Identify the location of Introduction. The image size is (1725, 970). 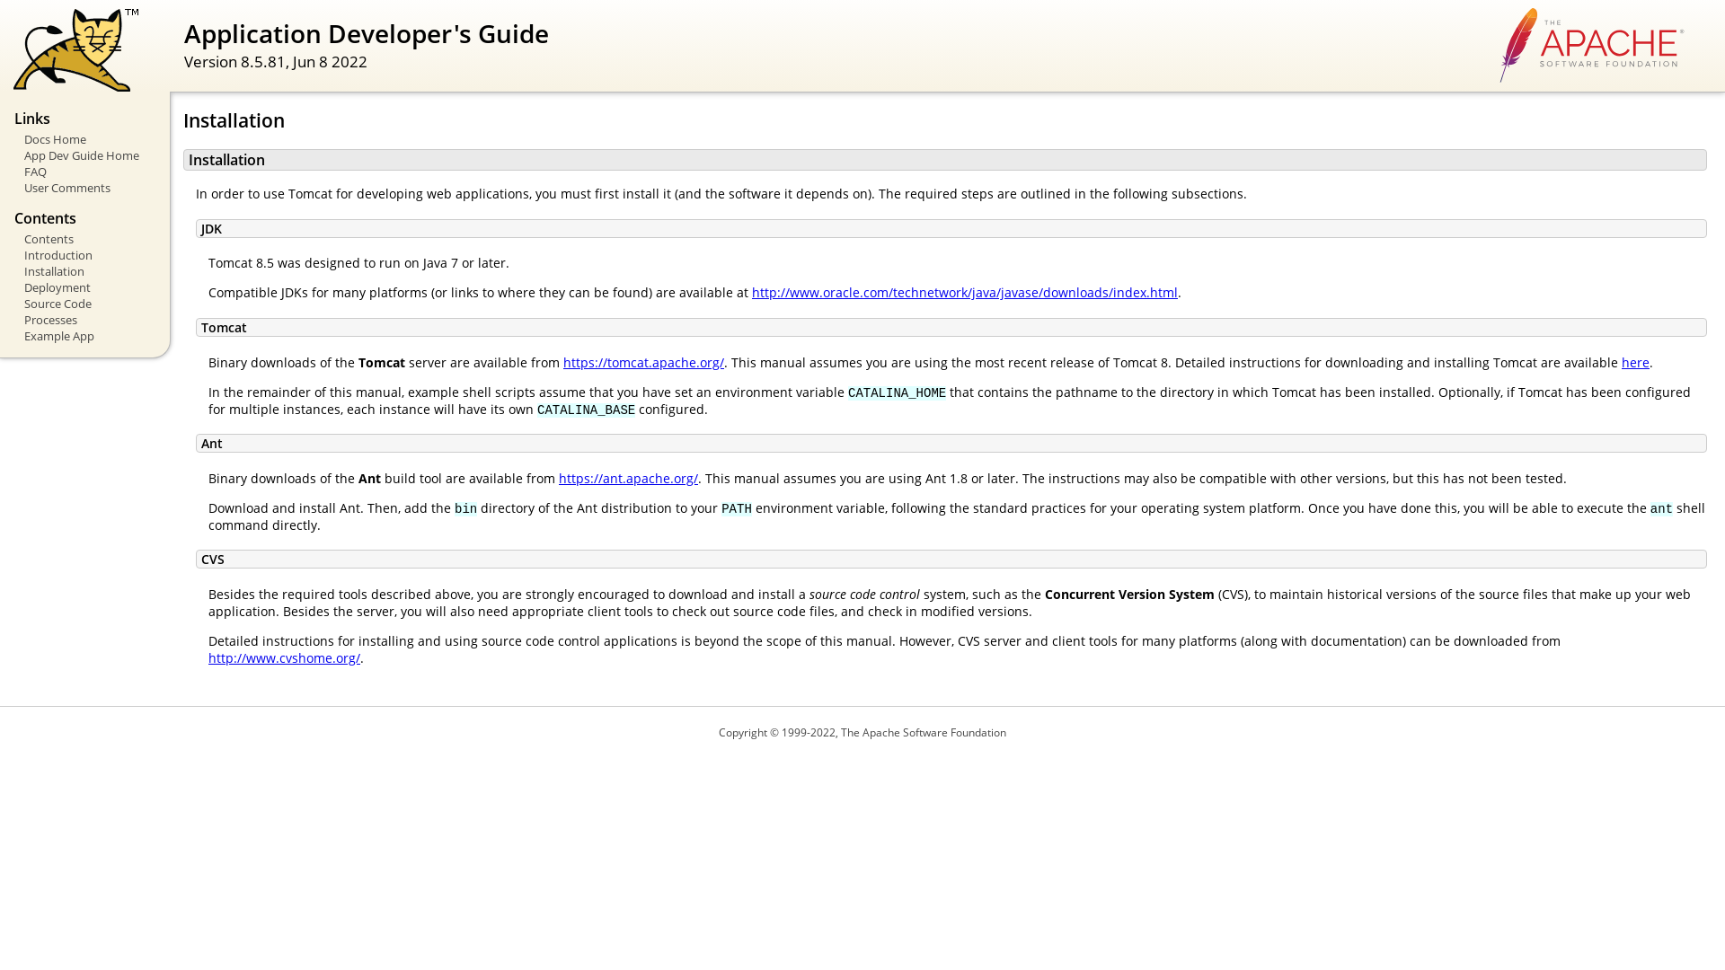
(86, 255).